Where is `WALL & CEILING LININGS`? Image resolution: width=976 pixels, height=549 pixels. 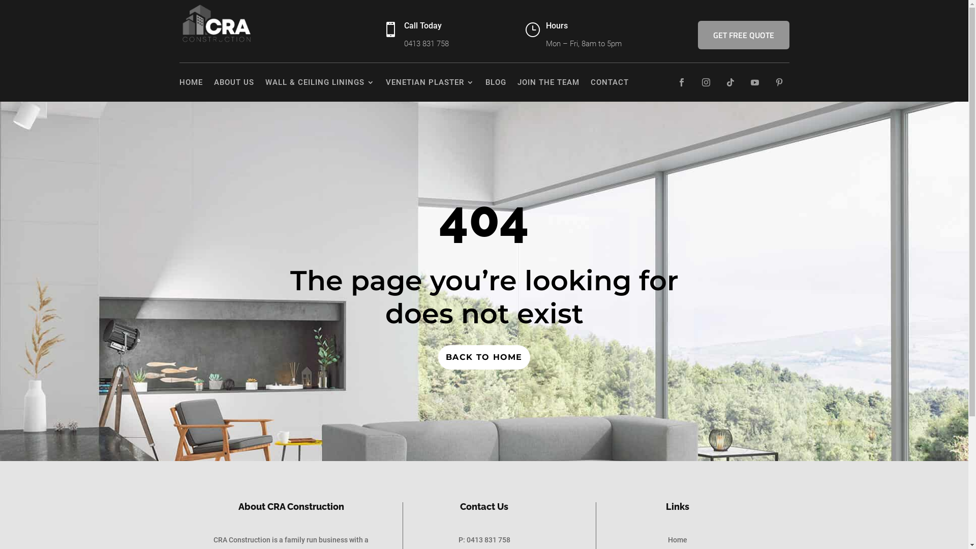
WALL & CEILING LININGS is located at coordinates (320, 82).